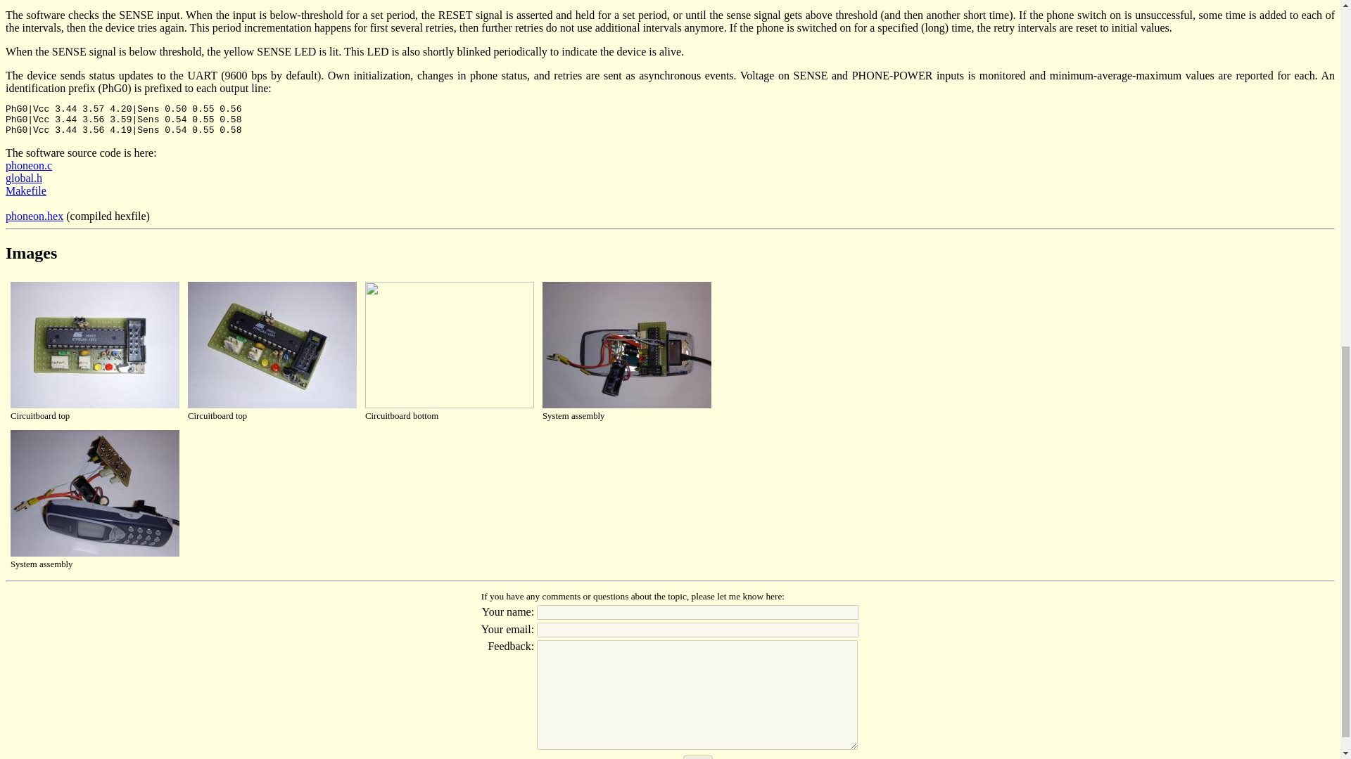 This screenshot has width=1351, height=759. I want to click on Click here to enlarge, so click(95, 553).